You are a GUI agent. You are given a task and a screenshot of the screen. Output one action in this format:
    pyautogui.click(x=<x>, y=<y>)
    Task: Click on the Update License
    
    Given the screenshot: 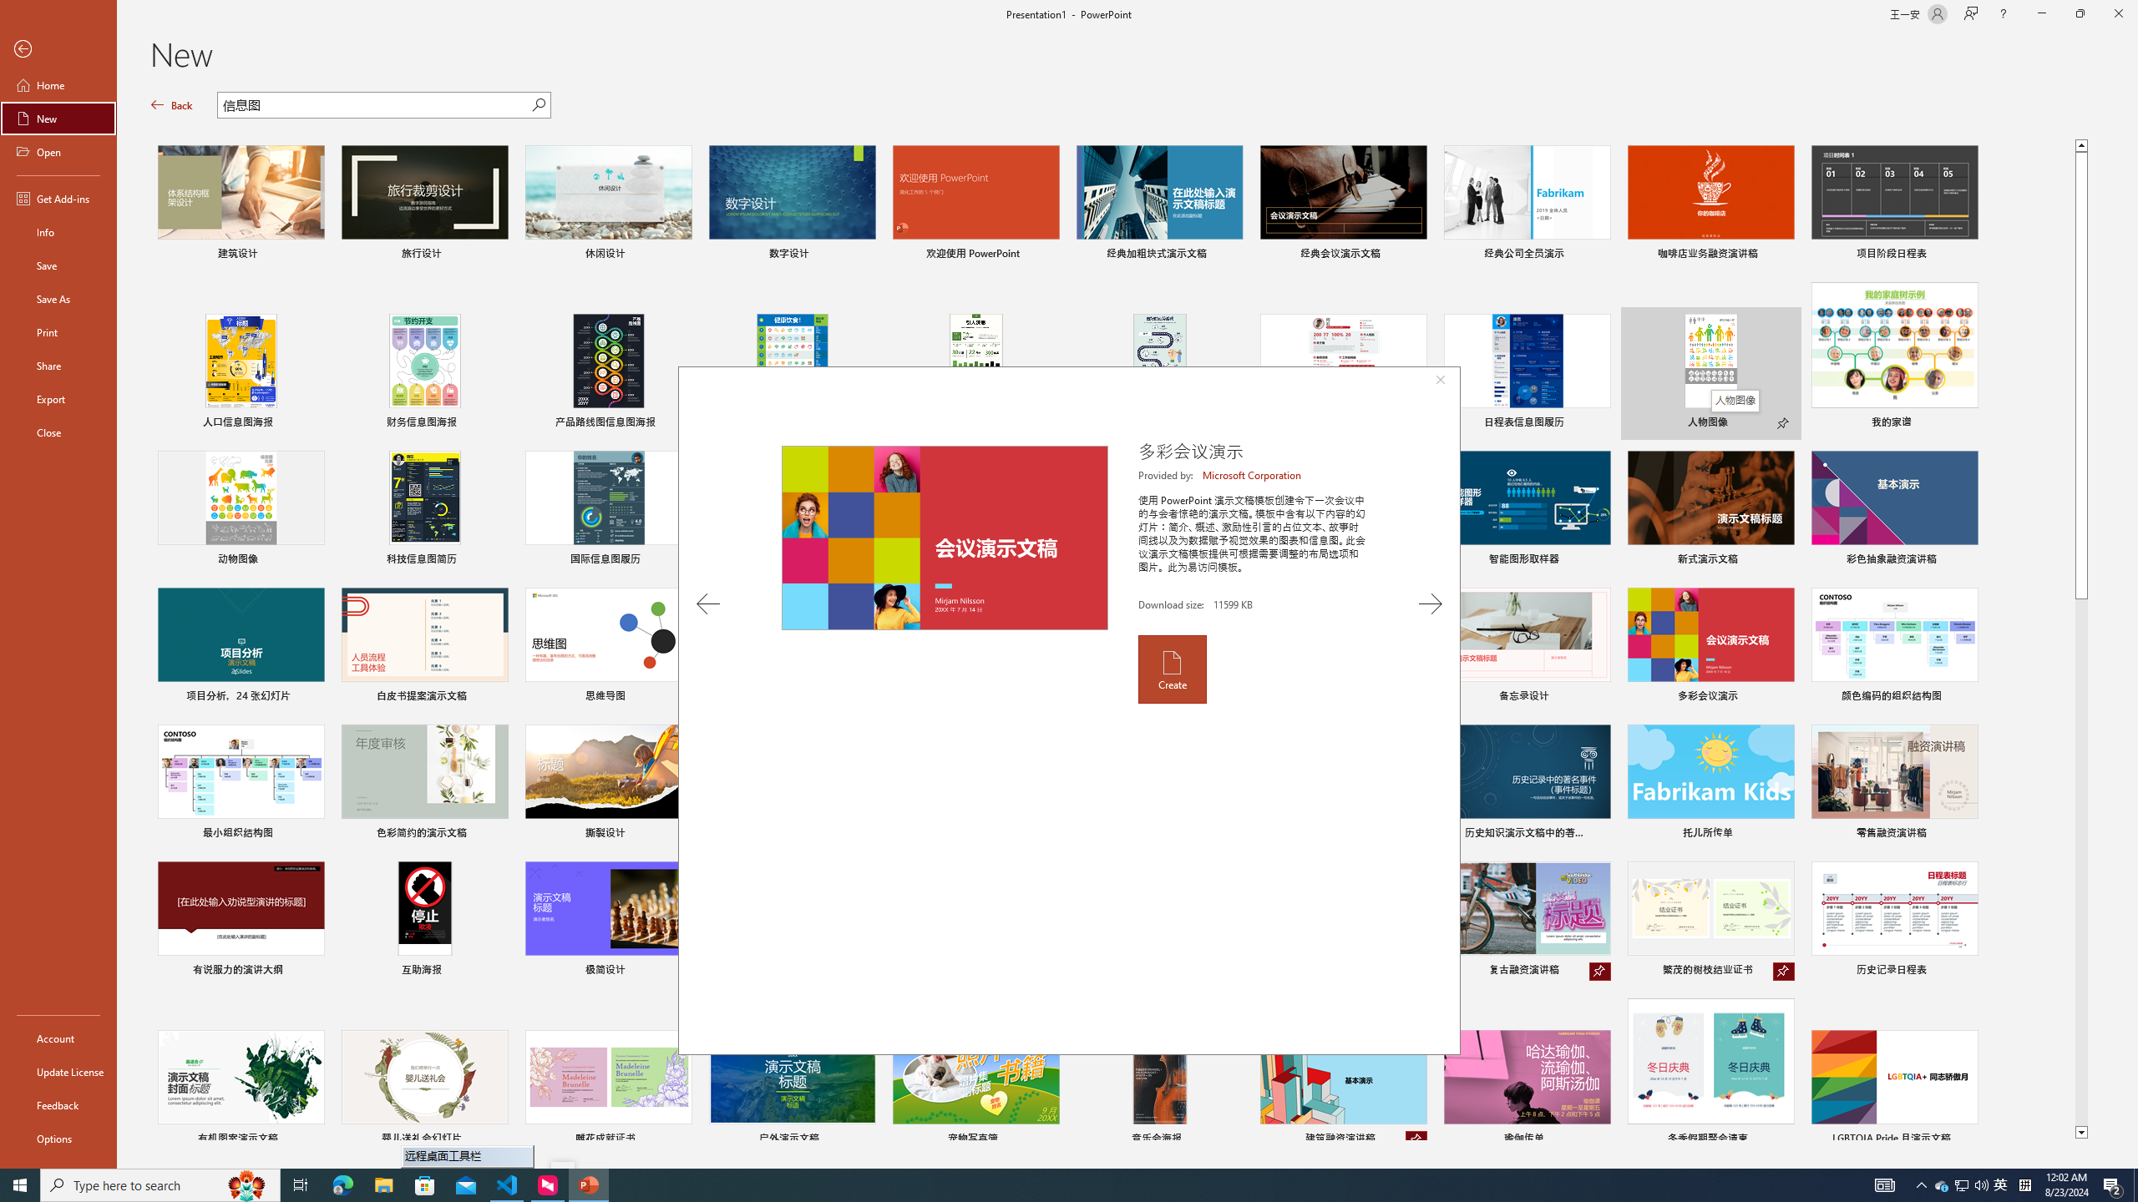 What is the action you would take?
    pyautogui.click(x=58, y=1072)
    